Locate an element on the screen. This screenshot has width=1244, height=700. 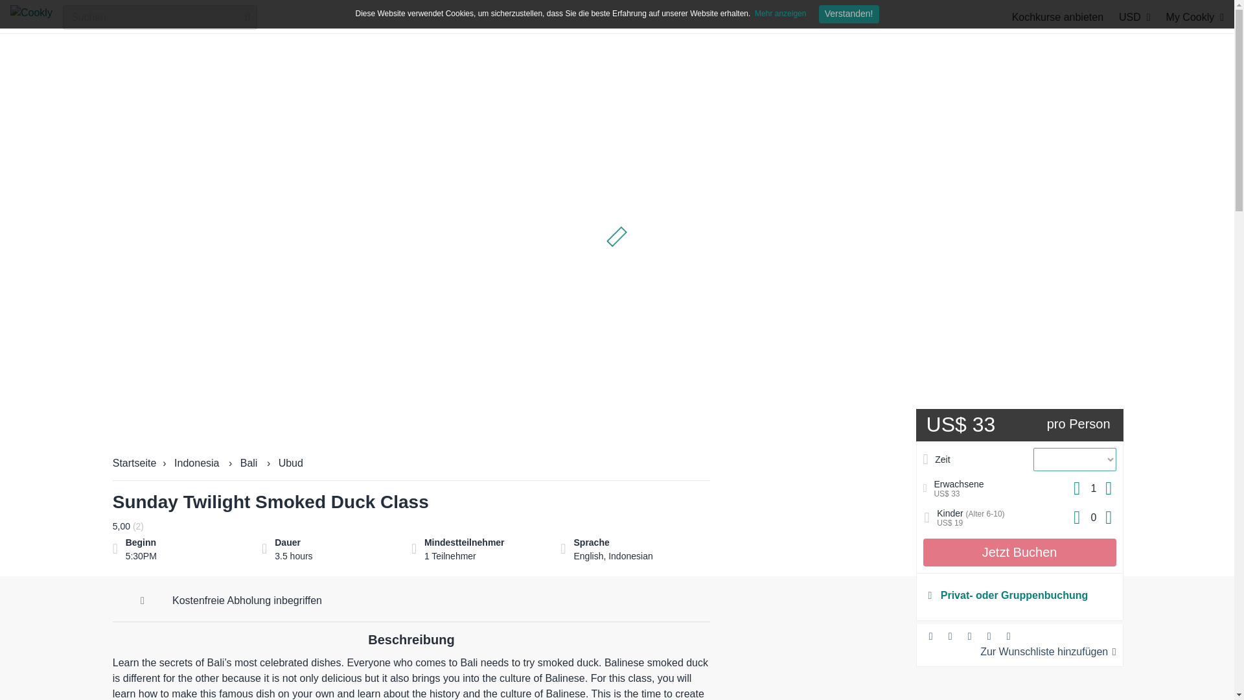
Indonesia is located at coordinates (196, 463).